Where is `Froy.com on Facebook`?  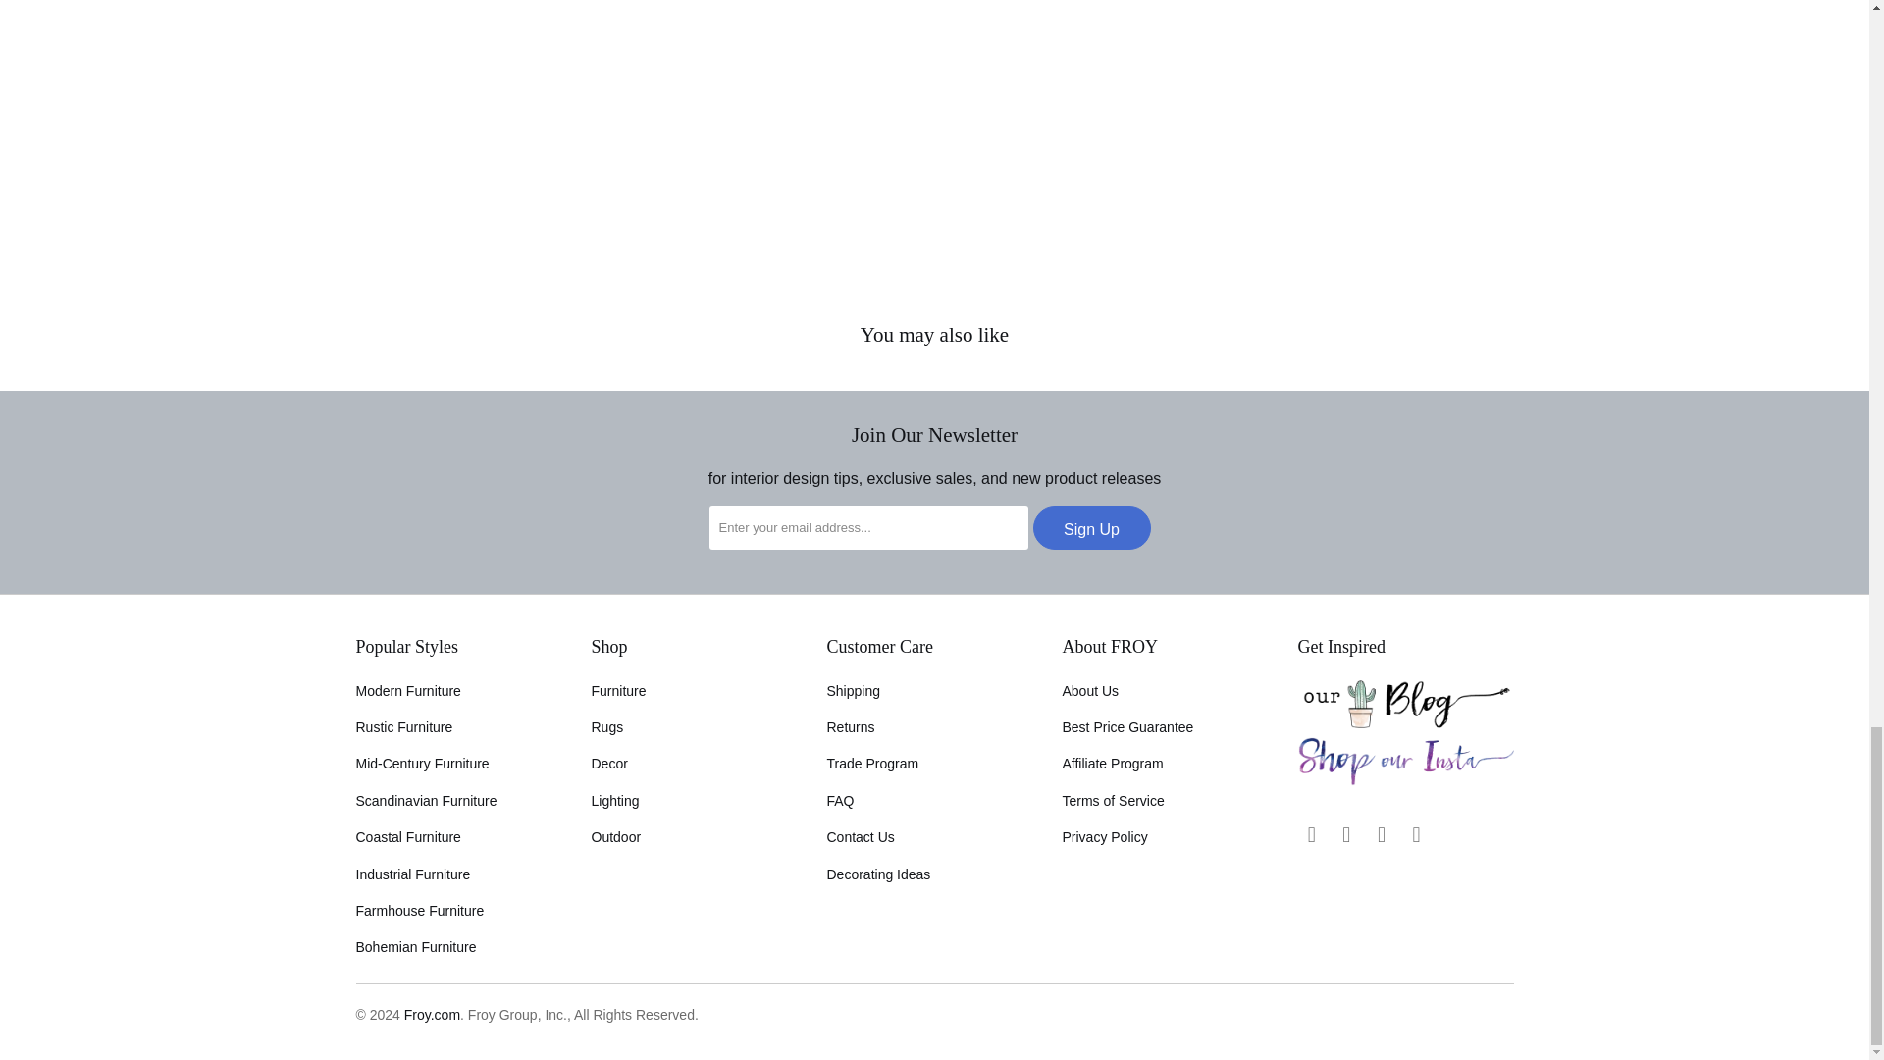 Froy.com on Facebook is located at coordinates (1311, 834).